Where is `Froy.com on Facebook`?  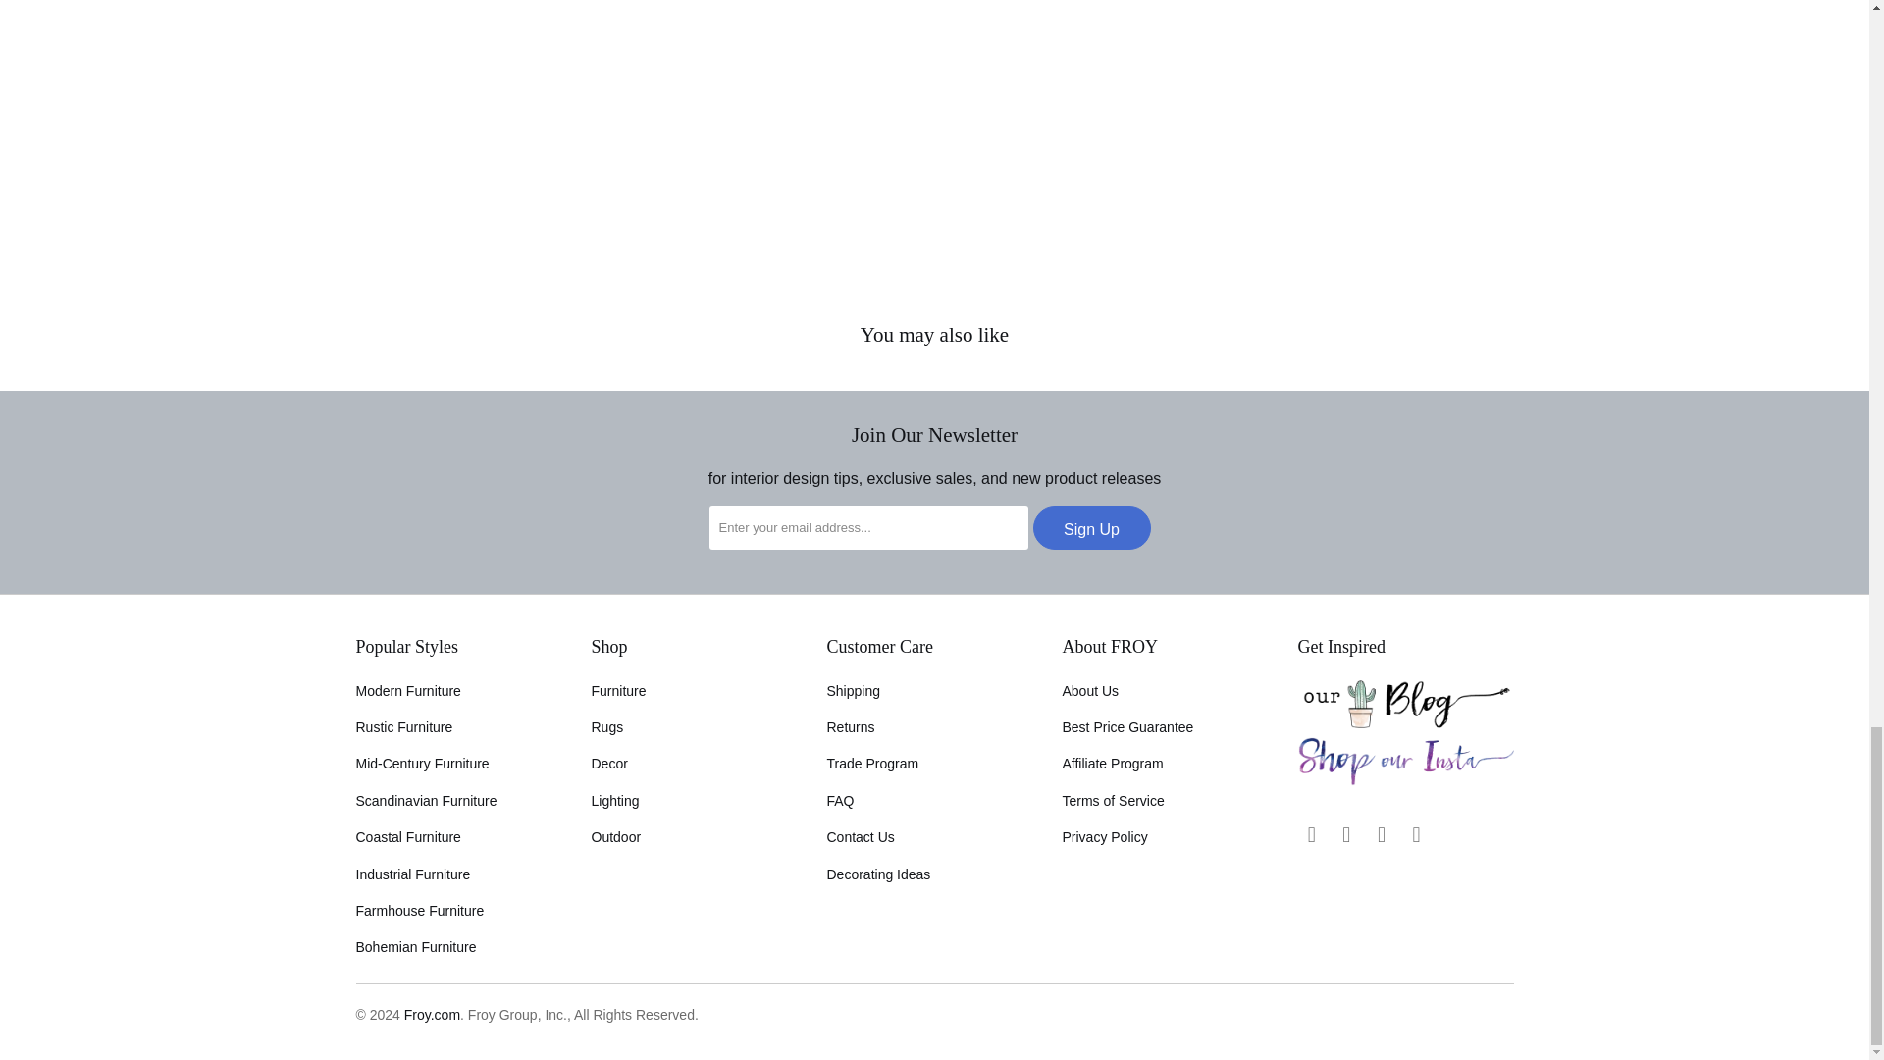 Froy.com on Facebook is located at coordinates (1311, 834).